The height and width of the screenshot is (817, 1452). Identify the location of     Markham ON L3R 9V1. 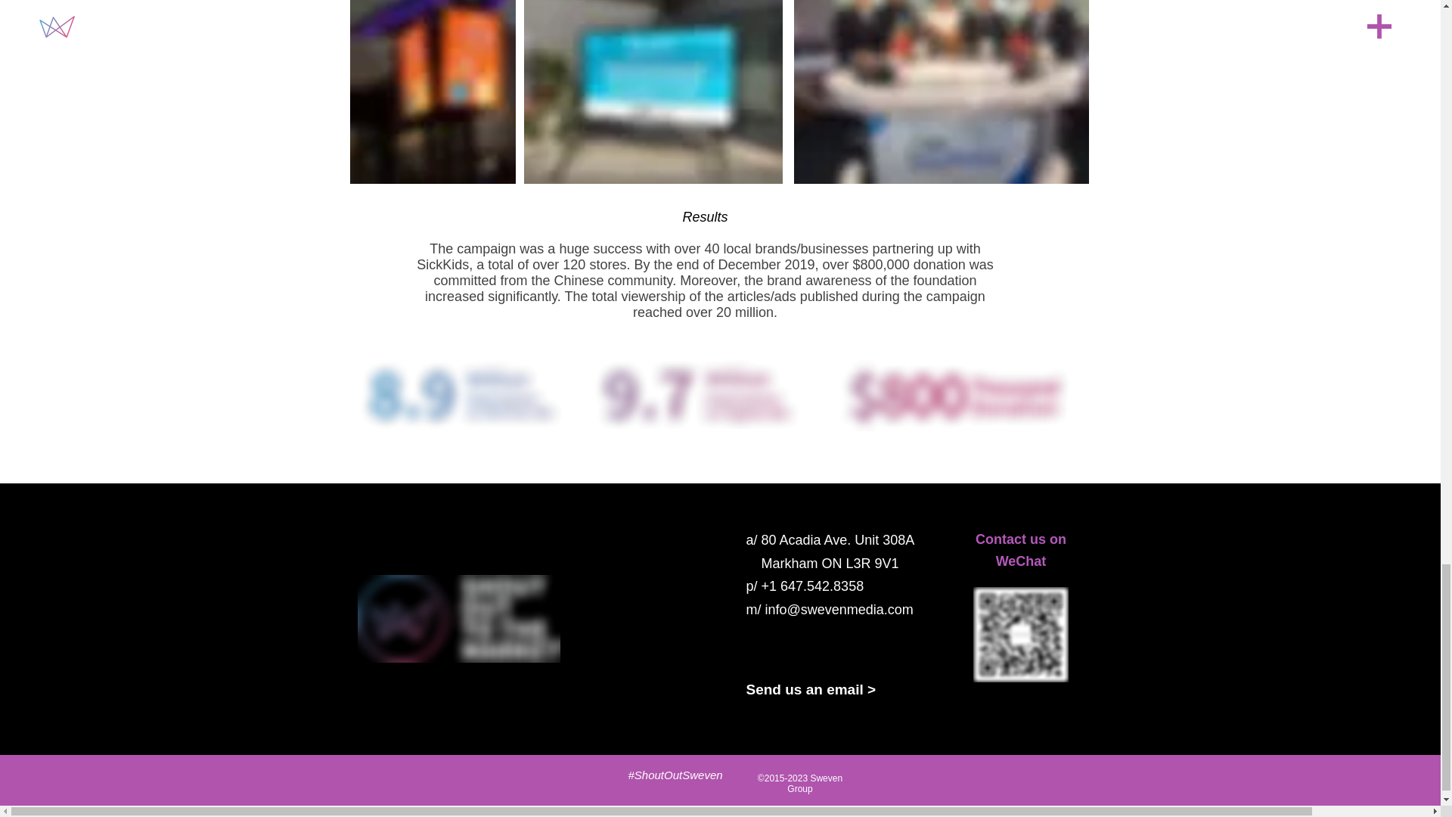
(822, 563).